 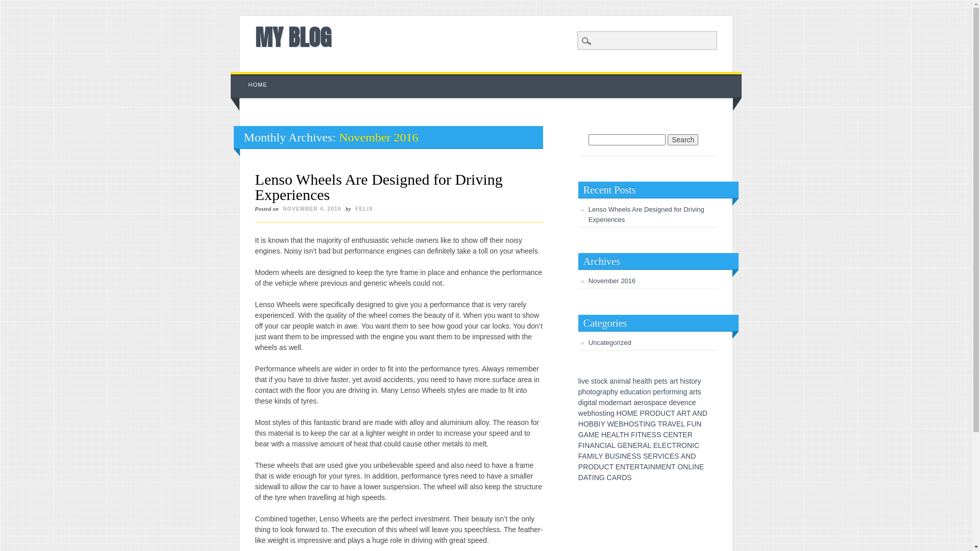 I want to click on E, so click(x=672, y=456).